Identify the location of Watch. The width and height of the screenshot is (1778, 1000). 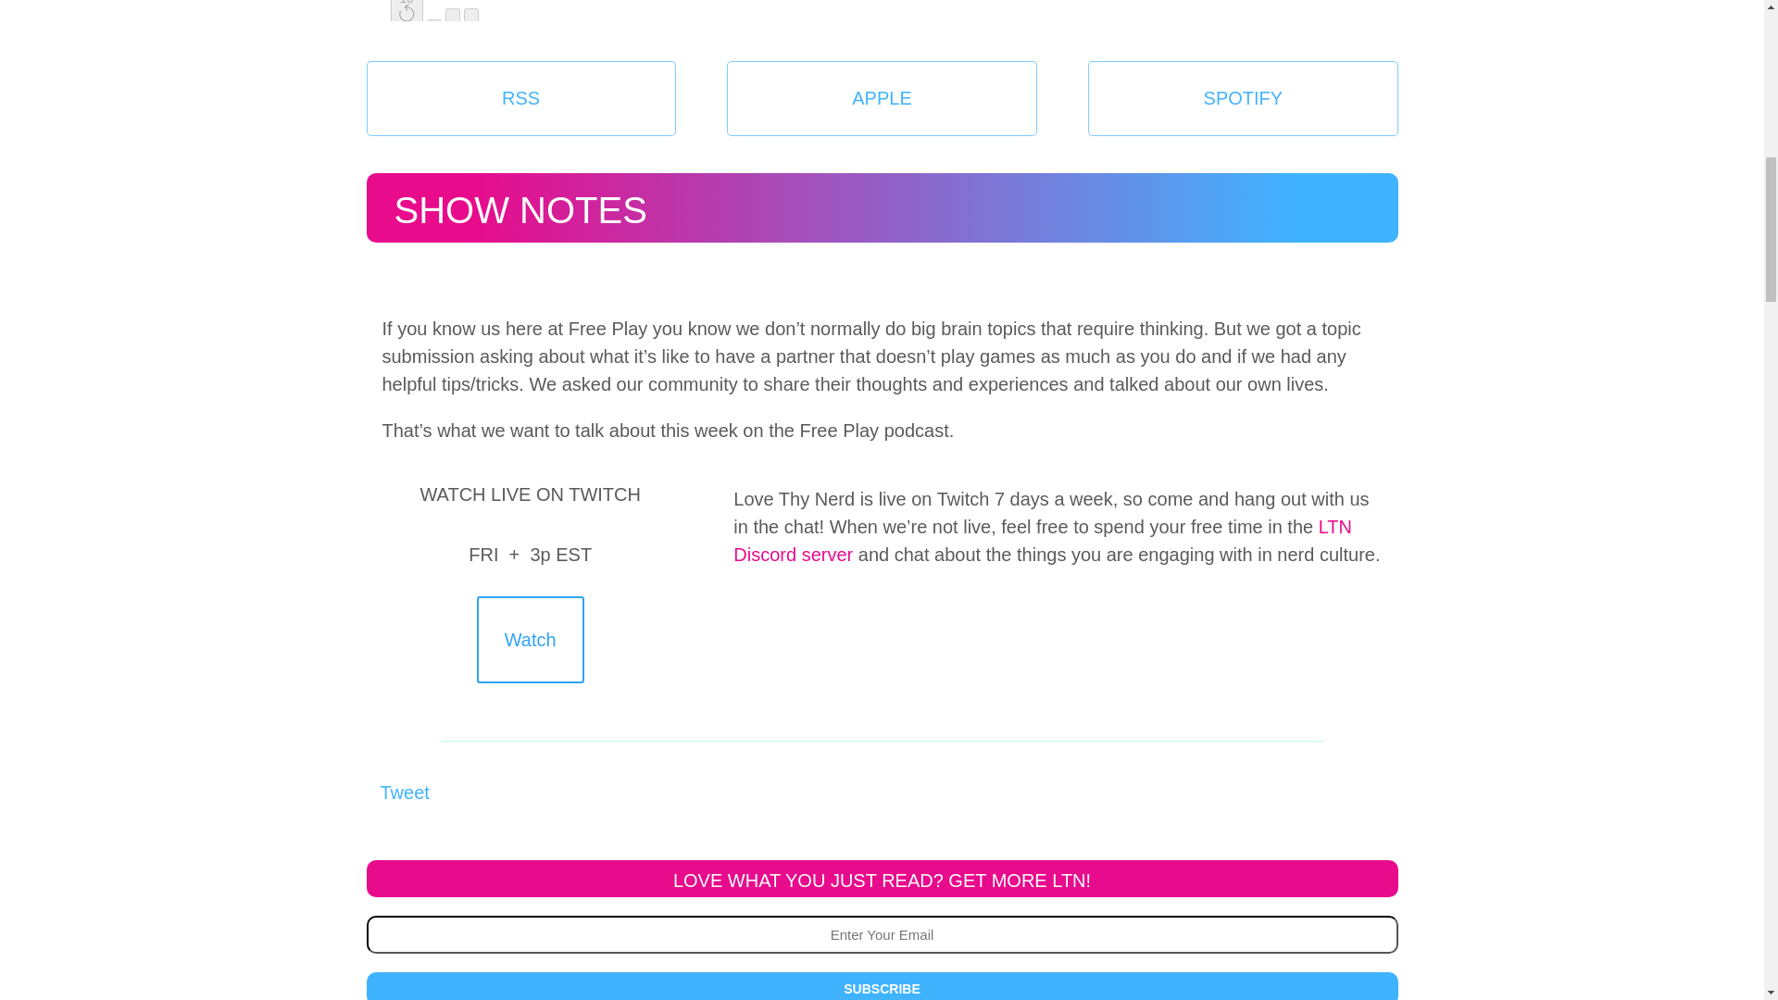
(530, 639).